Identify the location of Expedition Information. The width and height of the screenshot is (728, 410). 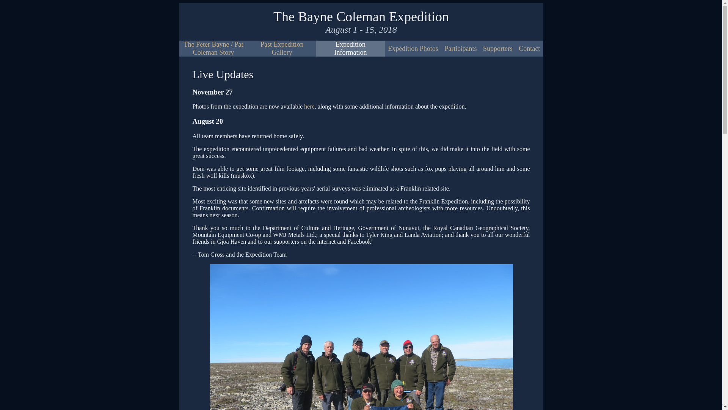
(350, 49).